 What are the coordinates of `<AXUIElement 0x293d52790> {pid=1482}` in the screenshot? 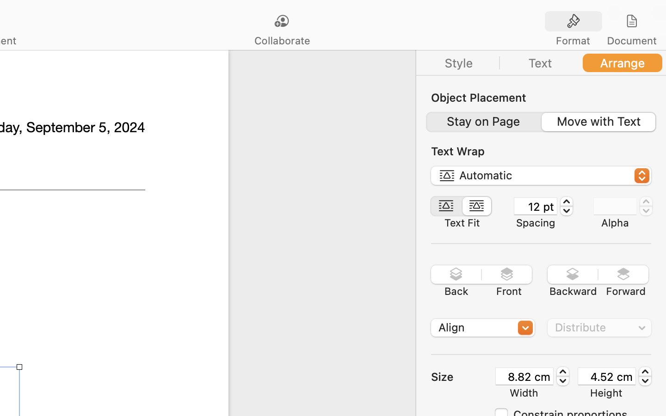 It's located at (541, 63).